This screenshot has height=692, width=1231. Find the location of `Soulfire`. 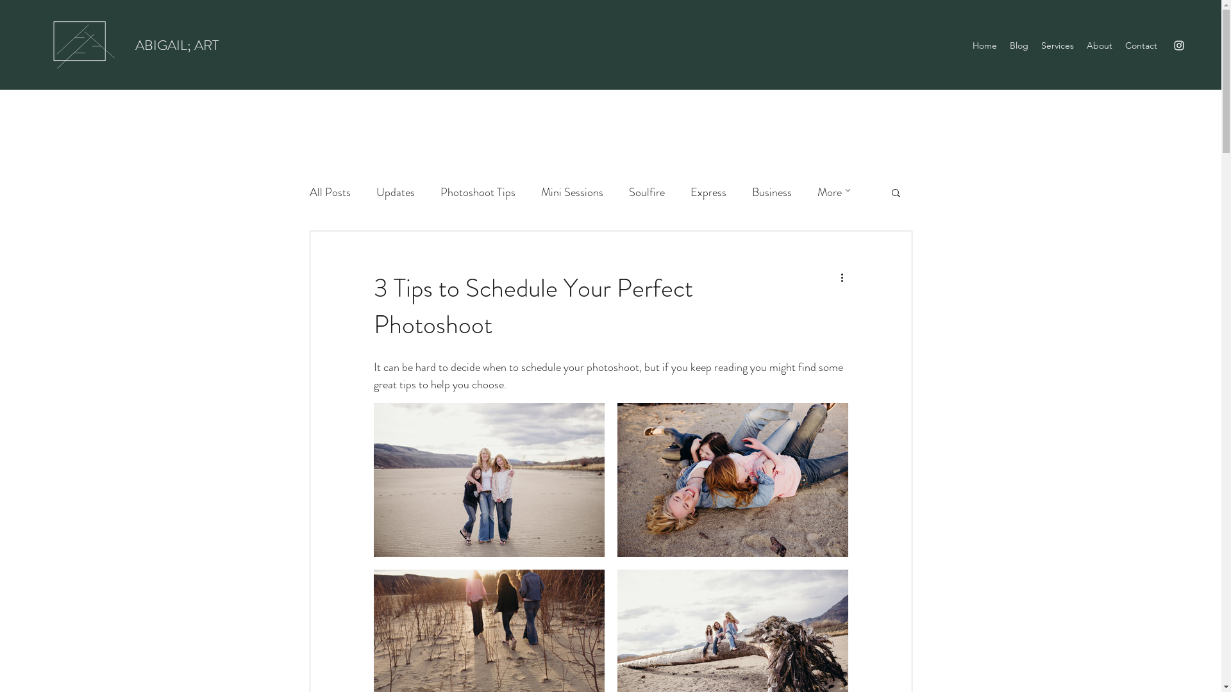

Soulfire is located at coordinates (646, 192).